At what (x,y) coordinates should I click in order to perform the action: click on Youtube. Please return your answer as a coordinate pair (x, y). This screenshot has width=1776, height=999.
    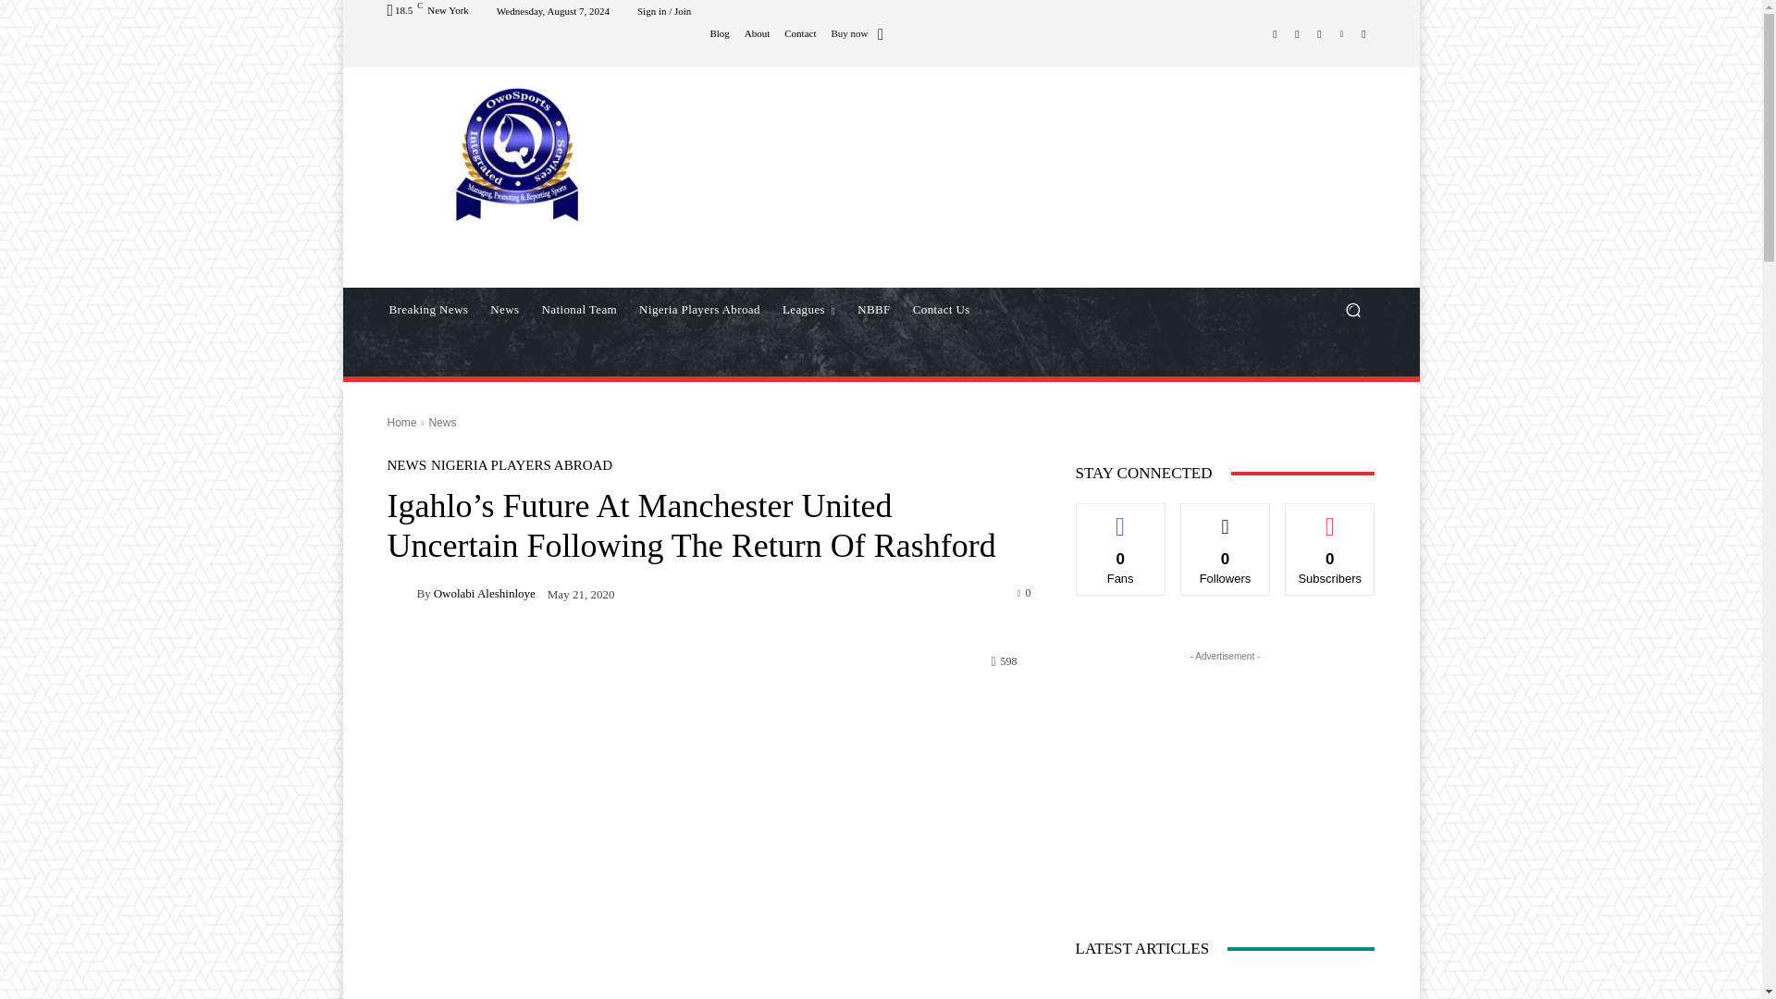
    Looking at the image, I should click on (1363, 32).